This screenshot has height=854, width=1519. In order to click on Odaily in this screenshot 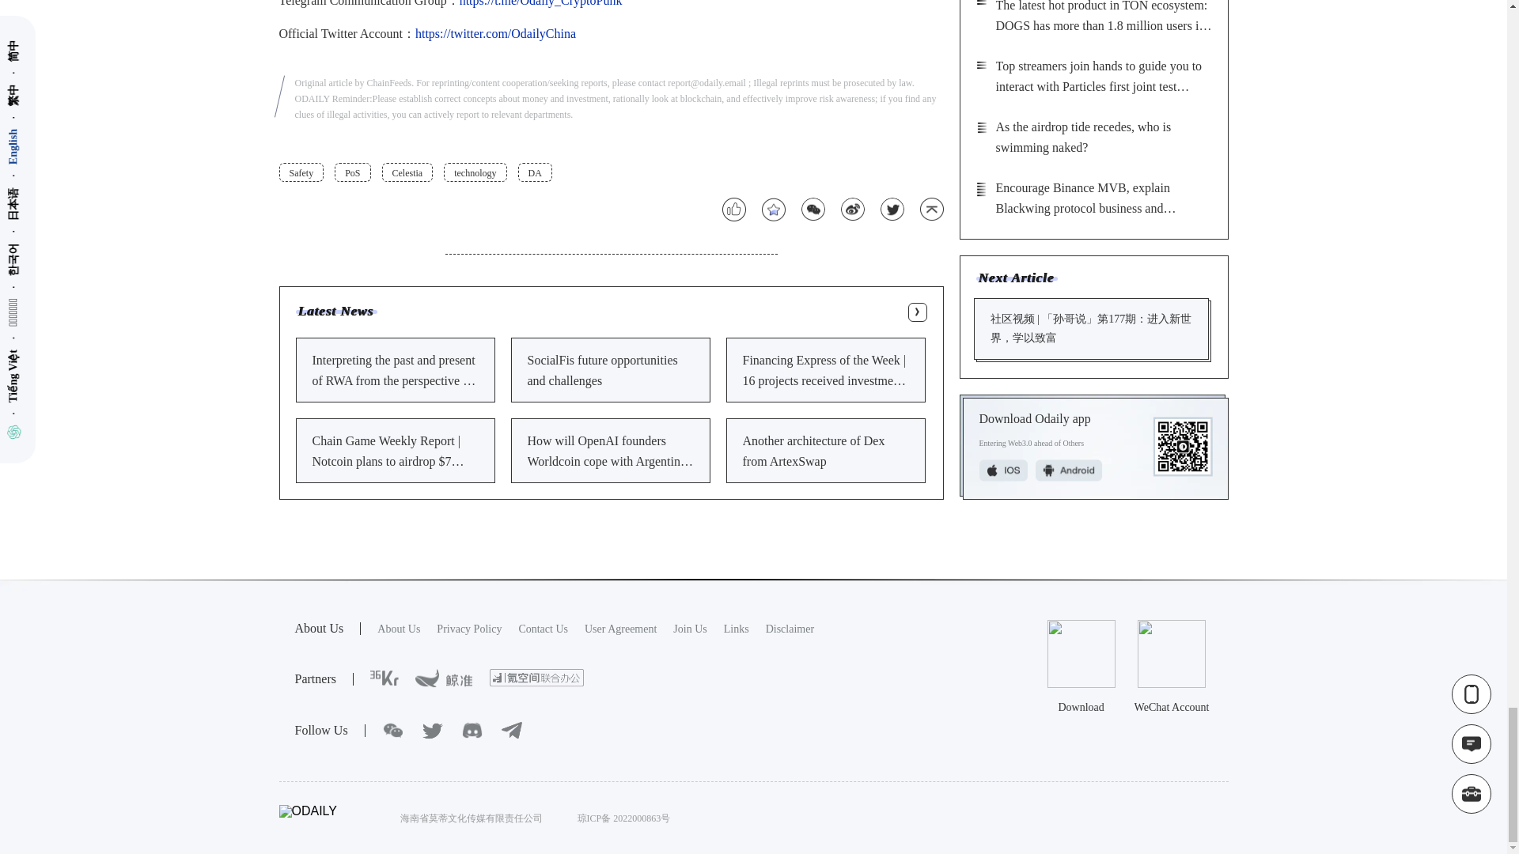, I will do `click(543, 629)`.